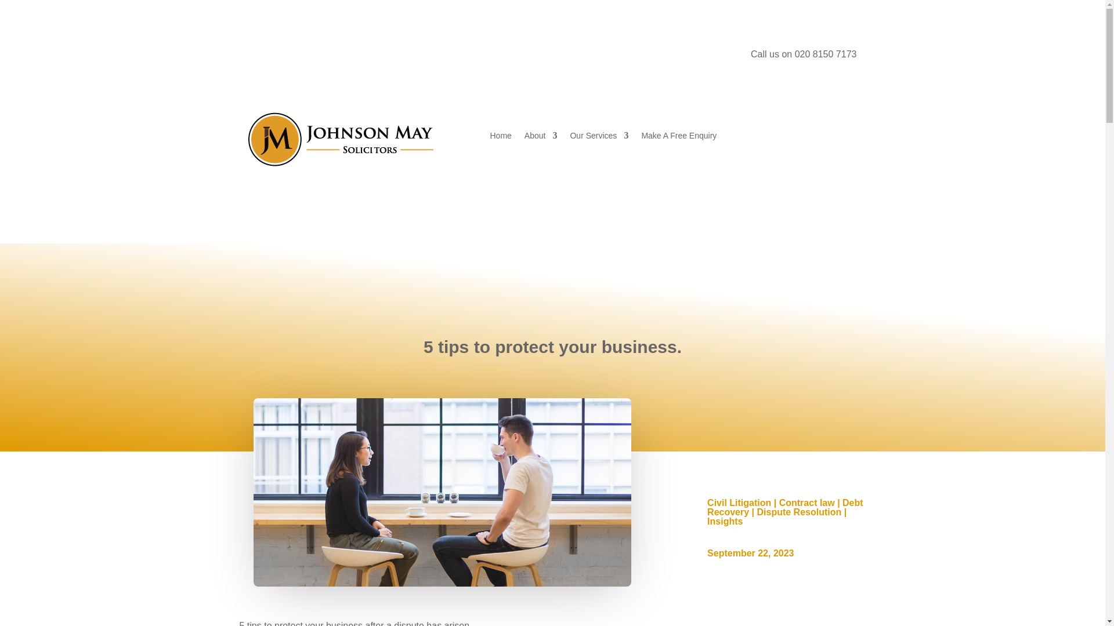 The width and height of the screenshot is (1114, 626). Describe the element at coordinates (442, 493) in the screenshot. I see `Talking to resolve a dispute.` at that location.